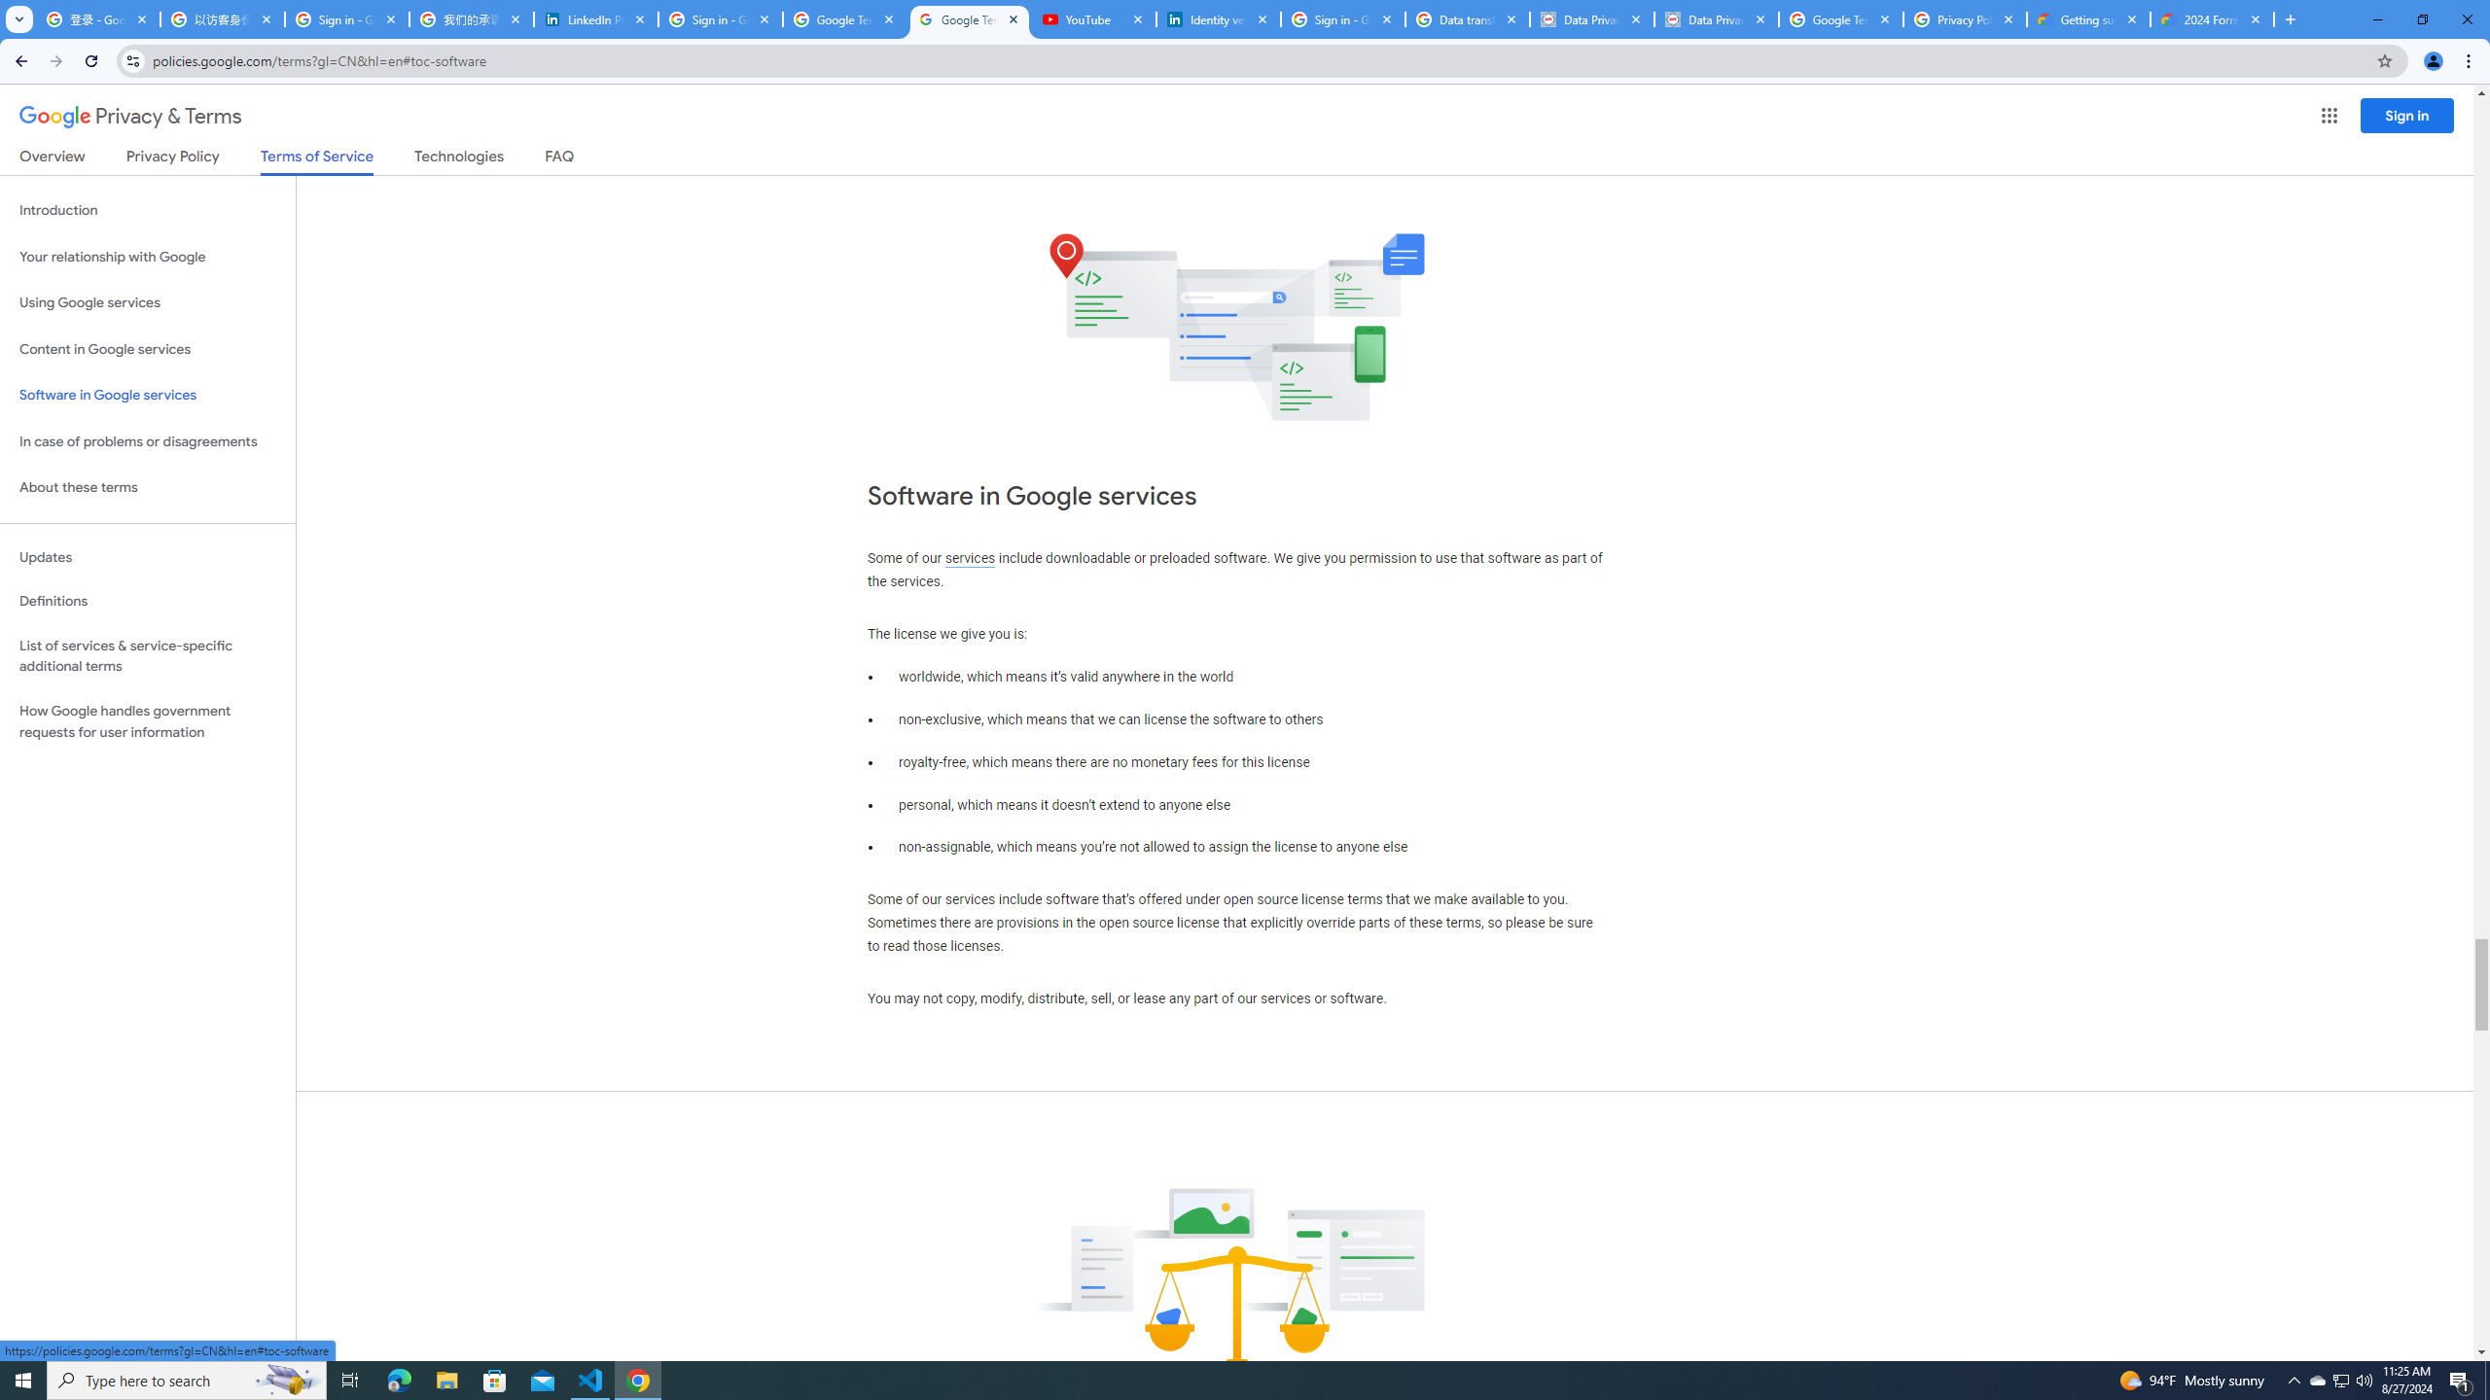 Image resolution: width=2490 pixels, height=1400 pixels. Describe the element at coordinates (596, 19) in the screenshot. I see `LinkedIn Privacy Policy` at that location.